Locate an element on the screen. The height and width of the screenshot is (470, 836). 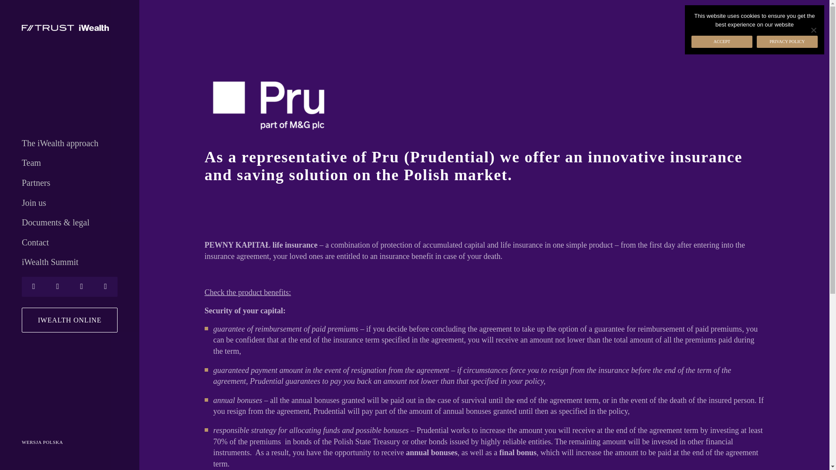
ACCEPT is located at coordinates (722, 42).